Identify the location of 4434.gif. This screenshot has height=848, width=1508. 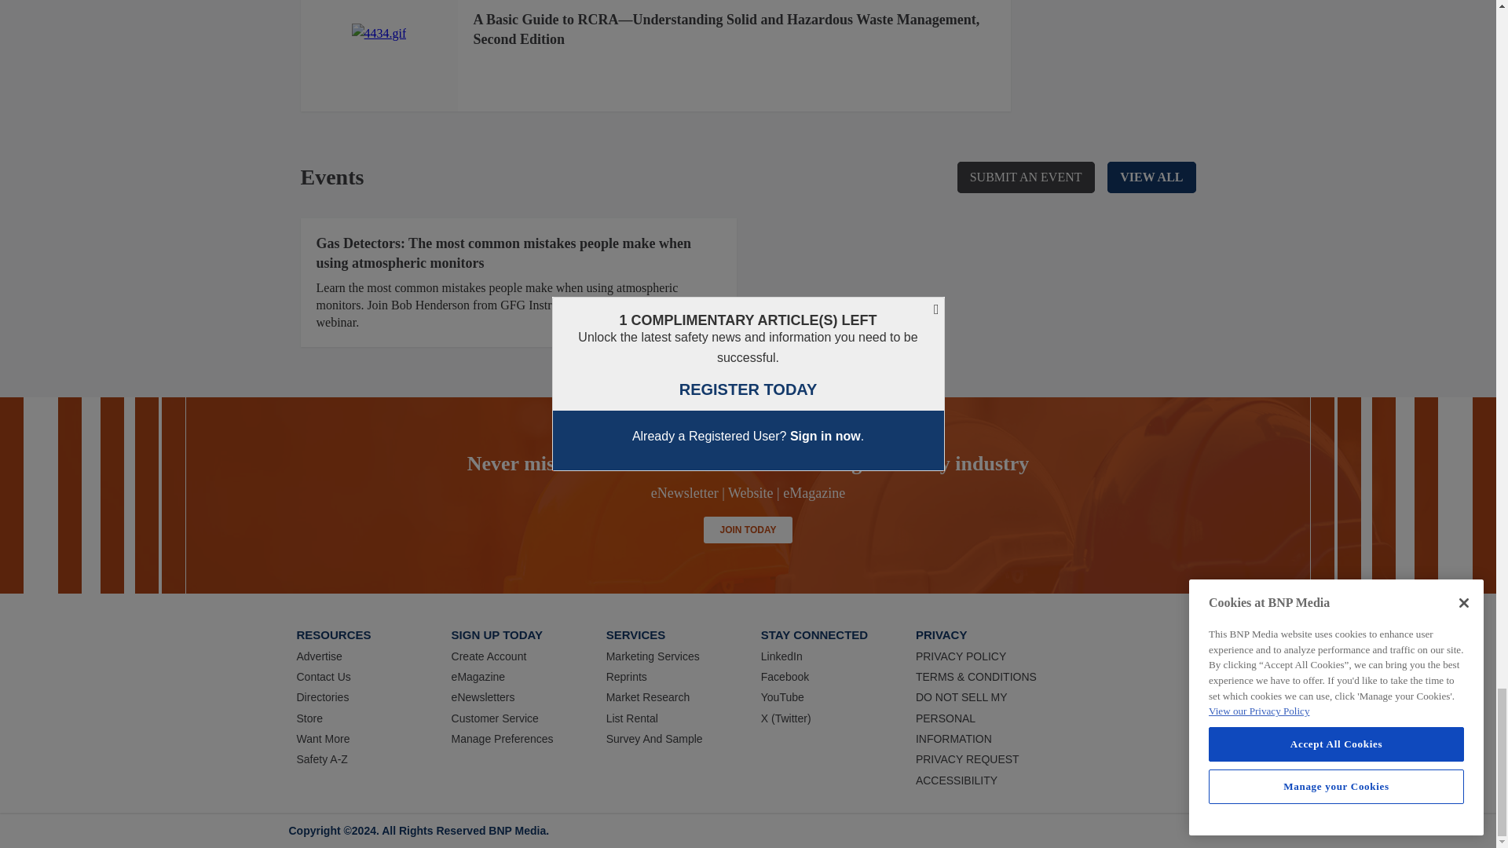
(379, 34).